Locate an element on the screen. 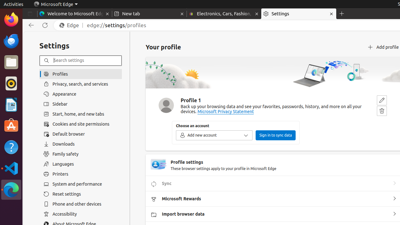 The image size is (400, 225). Default browser is located at coordinates (81, 134).